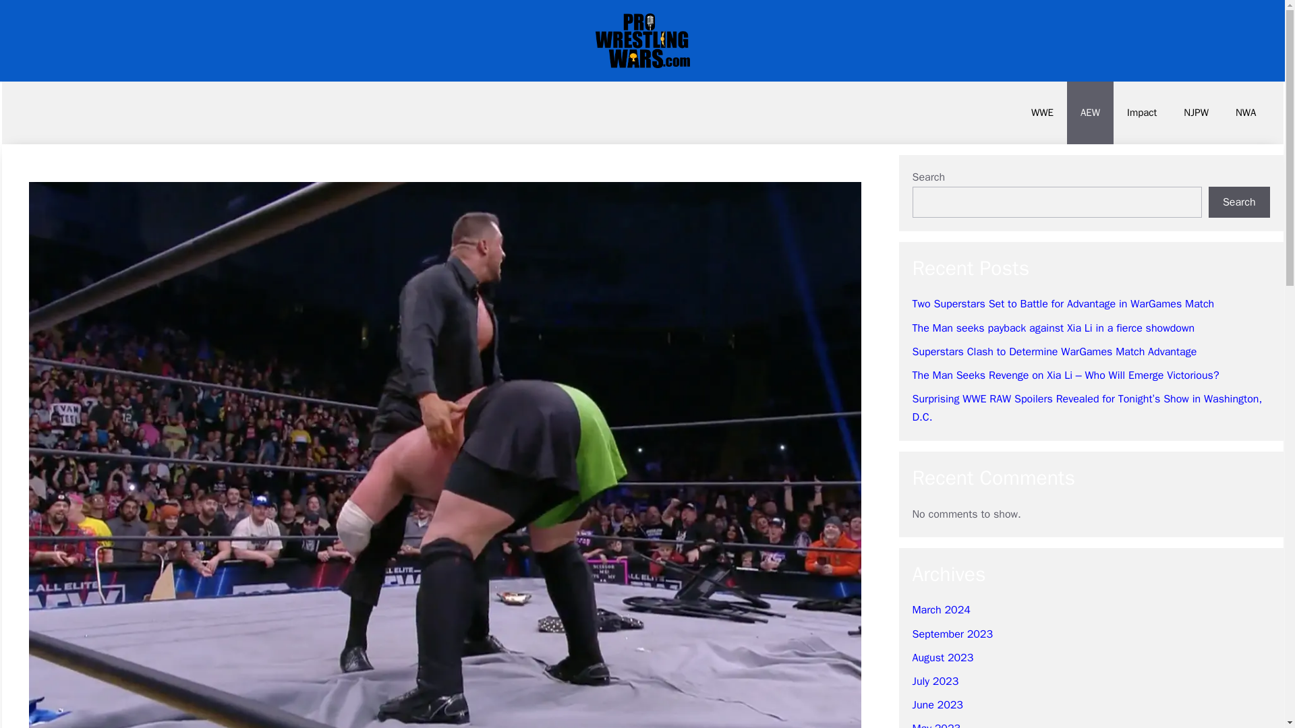 This screenshot has height=728, width=1295. What do you see at coordinates (940, 609) in the screenshot?
I see `March 2024` at bounding box center [940, 609].